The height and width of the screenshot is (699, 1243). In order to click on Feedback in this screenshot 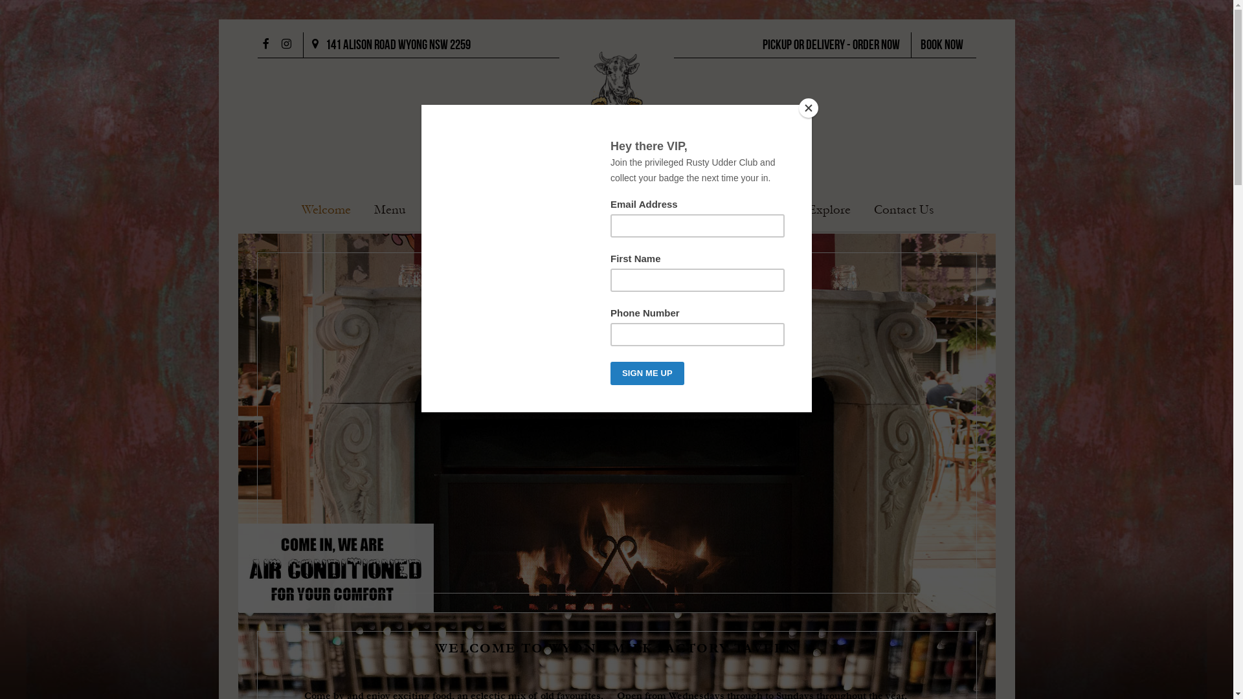, I will do `click(759, 211)`.